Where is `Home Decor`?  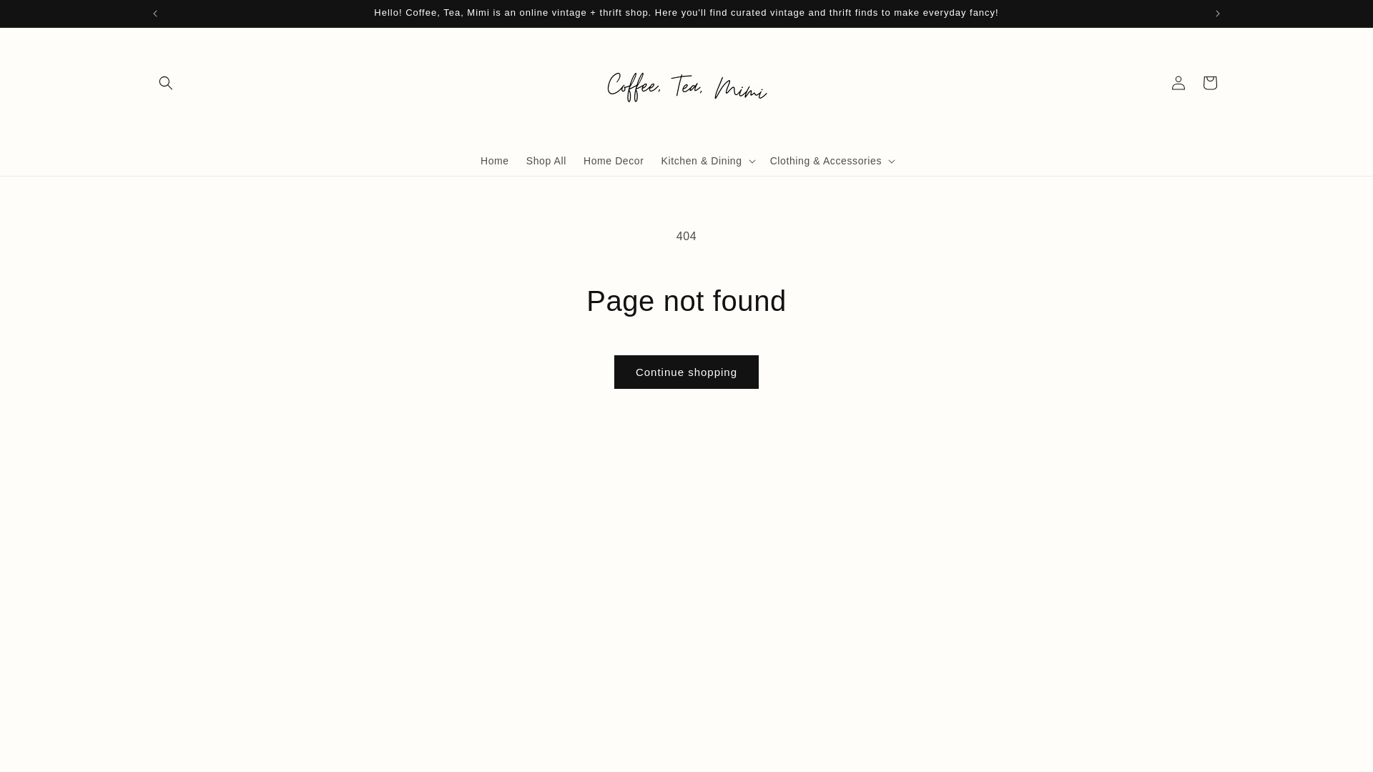 Home Decor is located at coordinates (614, 161).